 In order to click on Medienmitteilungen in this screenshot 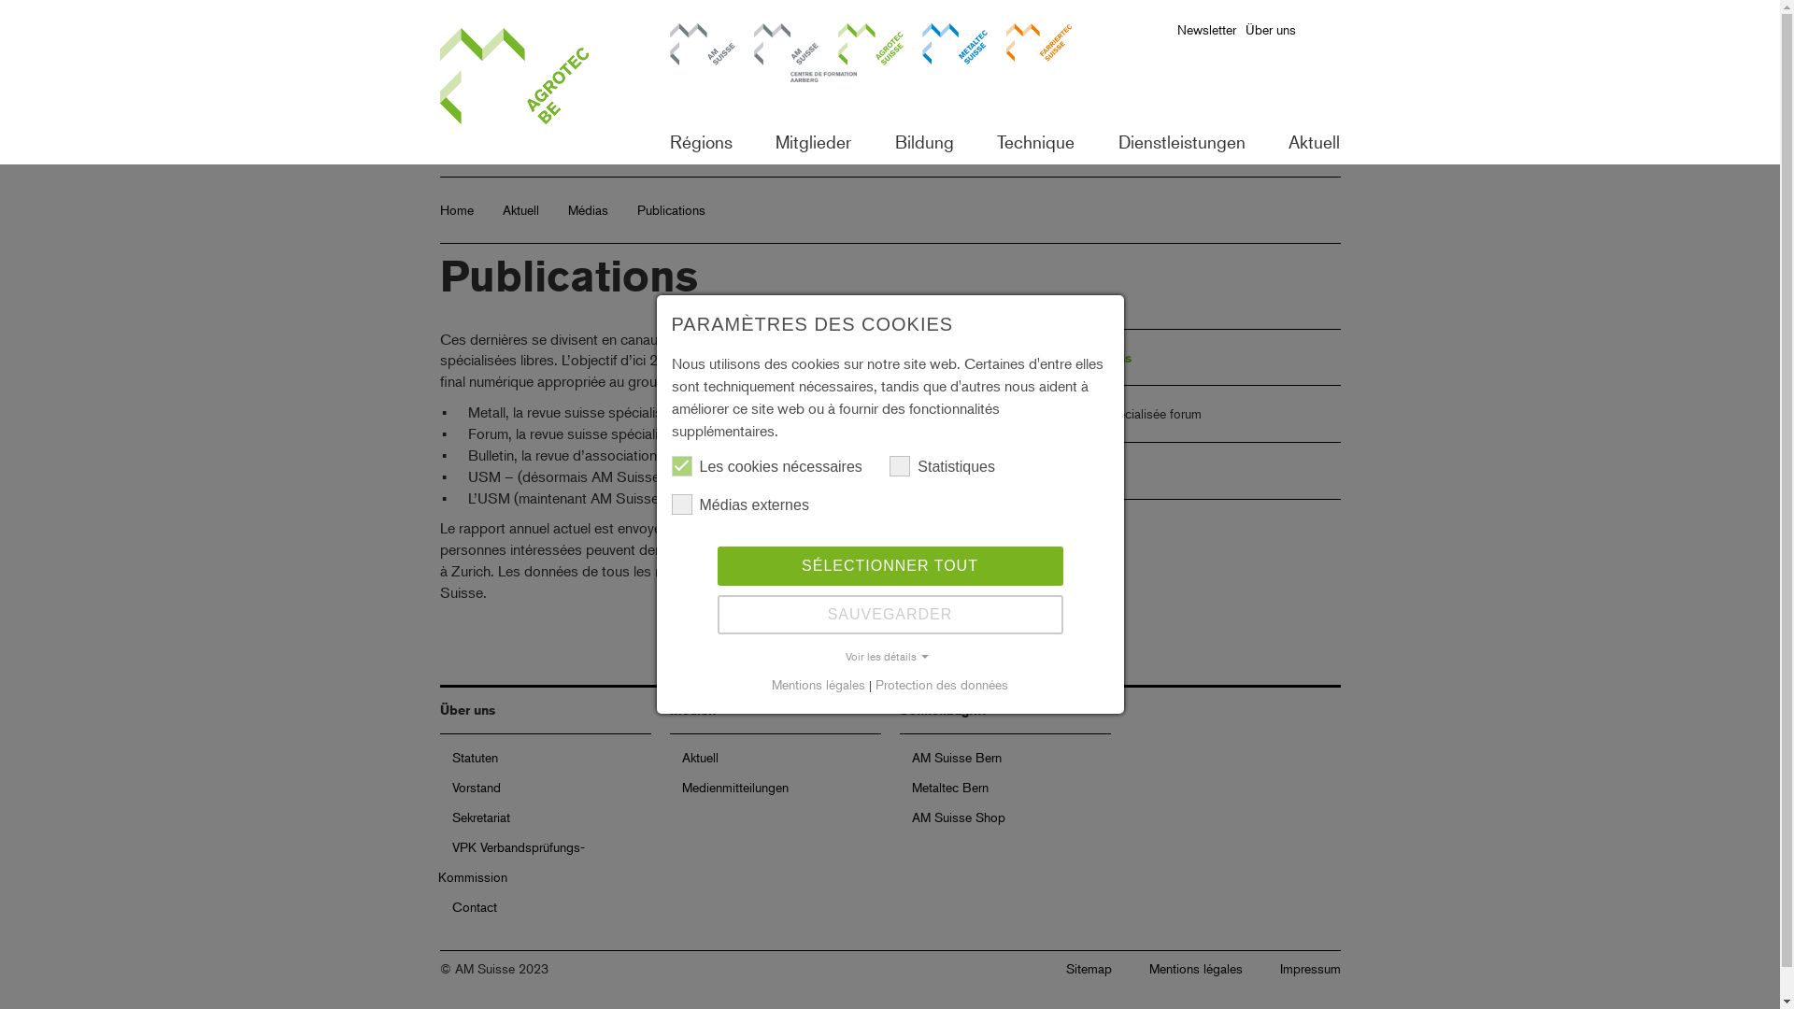, I will do `click(727, 787)`.